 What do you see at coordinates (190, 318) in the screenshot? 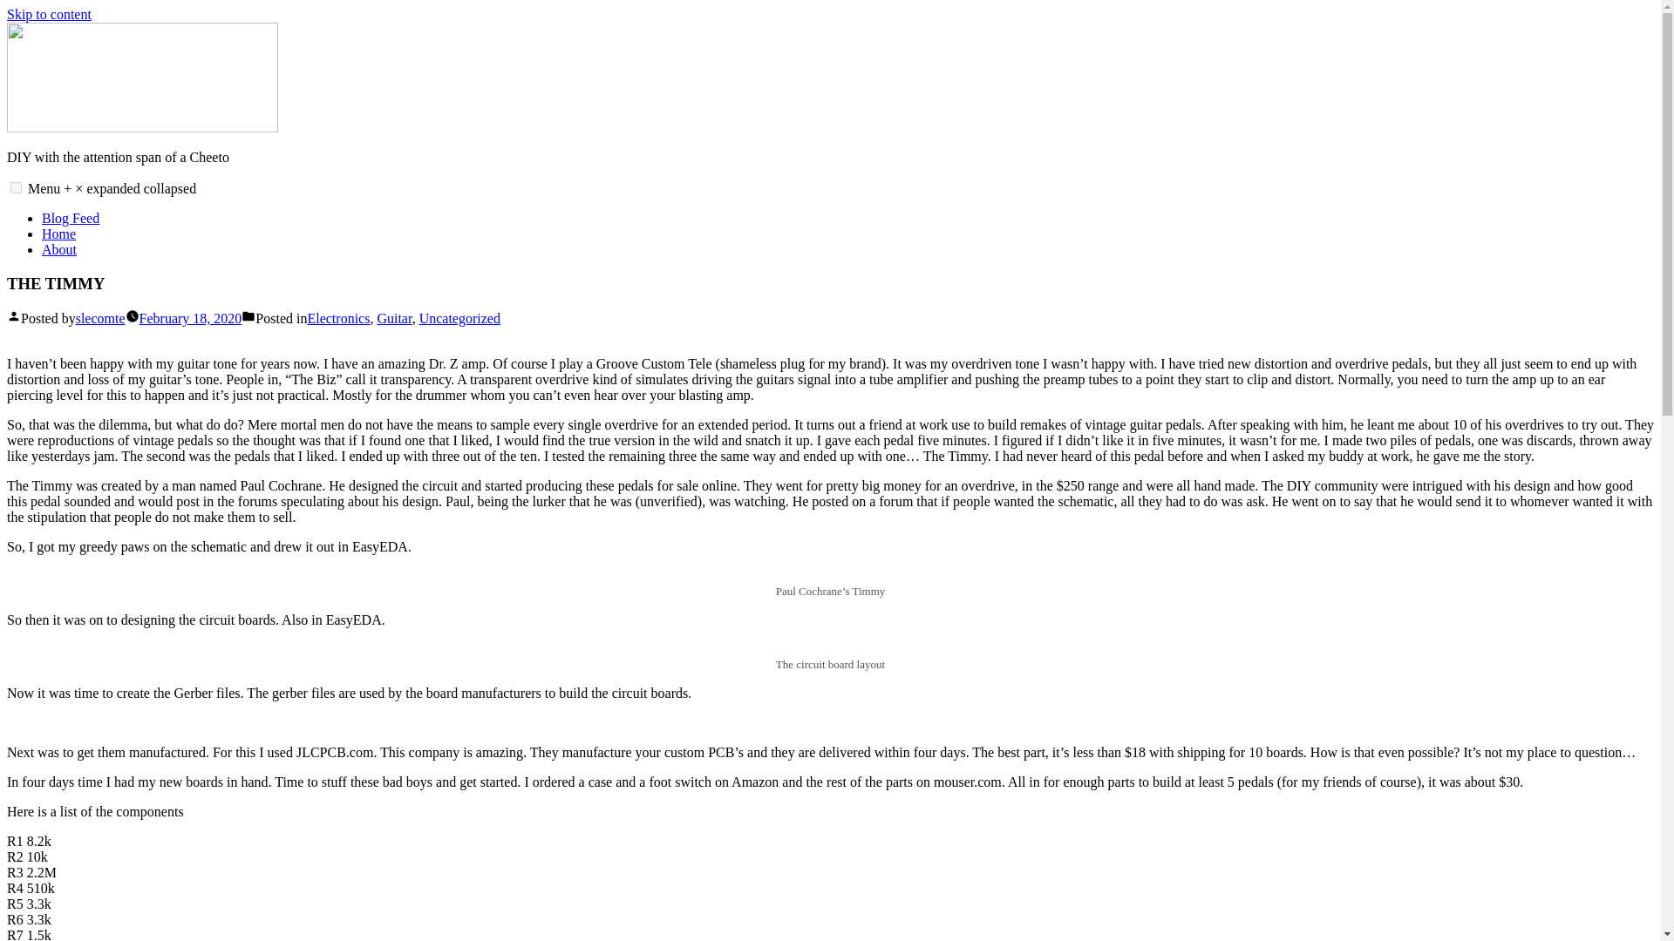
I see `February 18, 2020` at bounding box center [190, 318].